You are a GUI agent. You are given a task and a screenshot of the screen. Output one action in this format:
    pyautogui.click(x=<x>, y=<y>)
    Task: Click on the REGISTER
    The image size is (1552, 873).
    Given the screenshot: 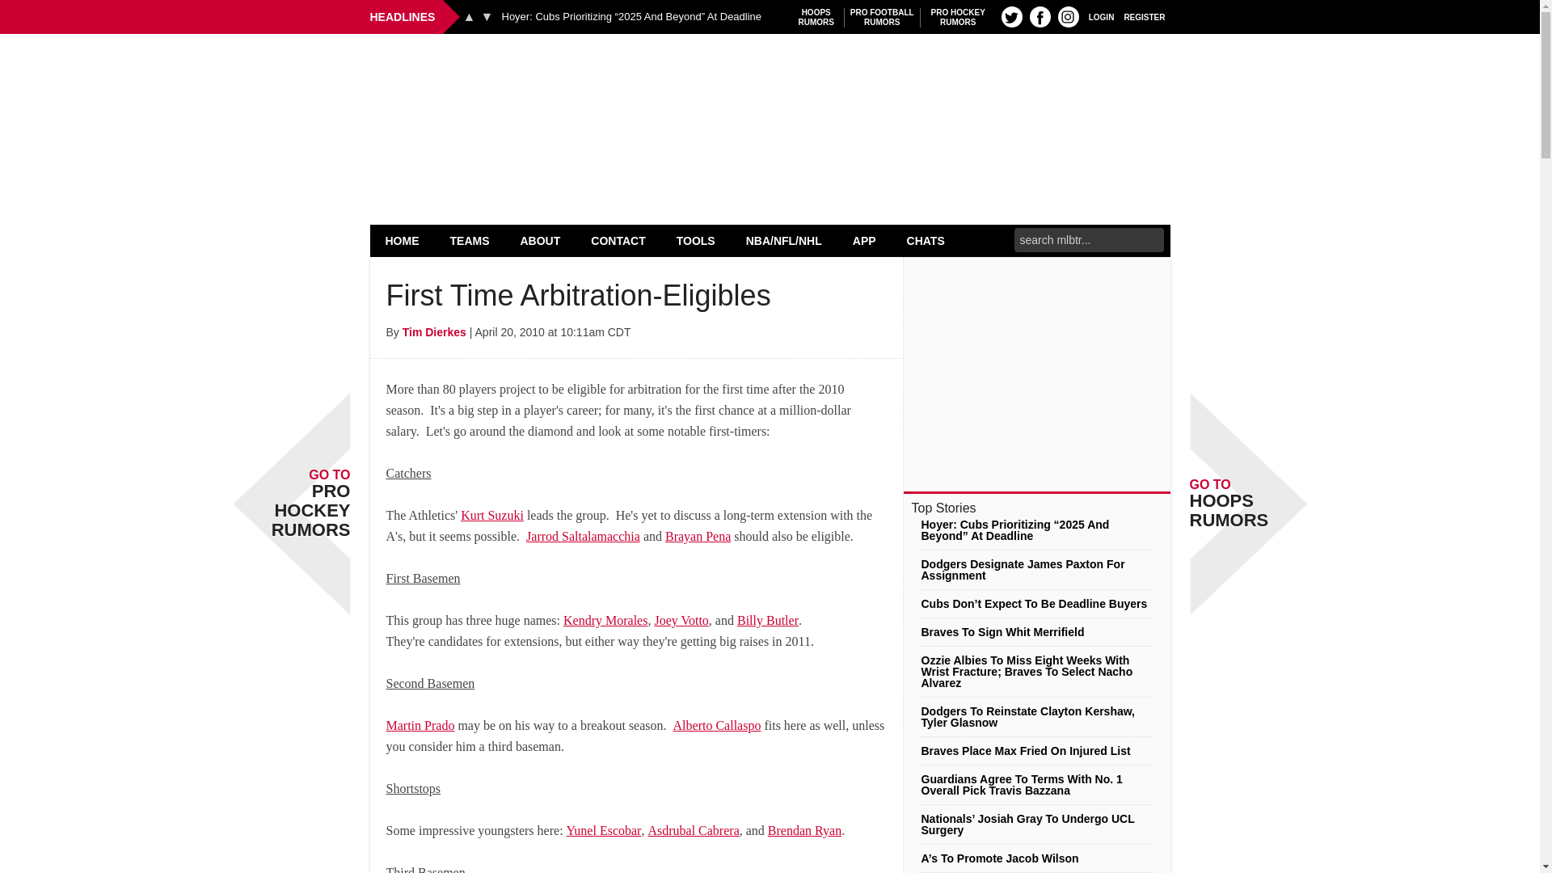 What is the action you would take?
    pyautogui.click(x=1101, y=16)
    